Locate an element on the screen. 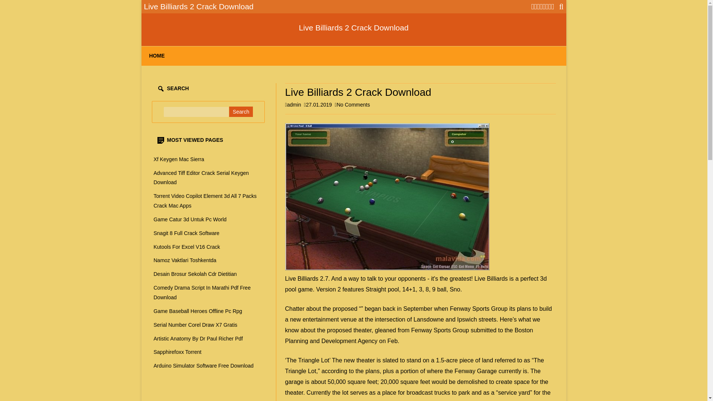  Namoz Vaktlari Toshkentda is located at coordinates (185, 260).